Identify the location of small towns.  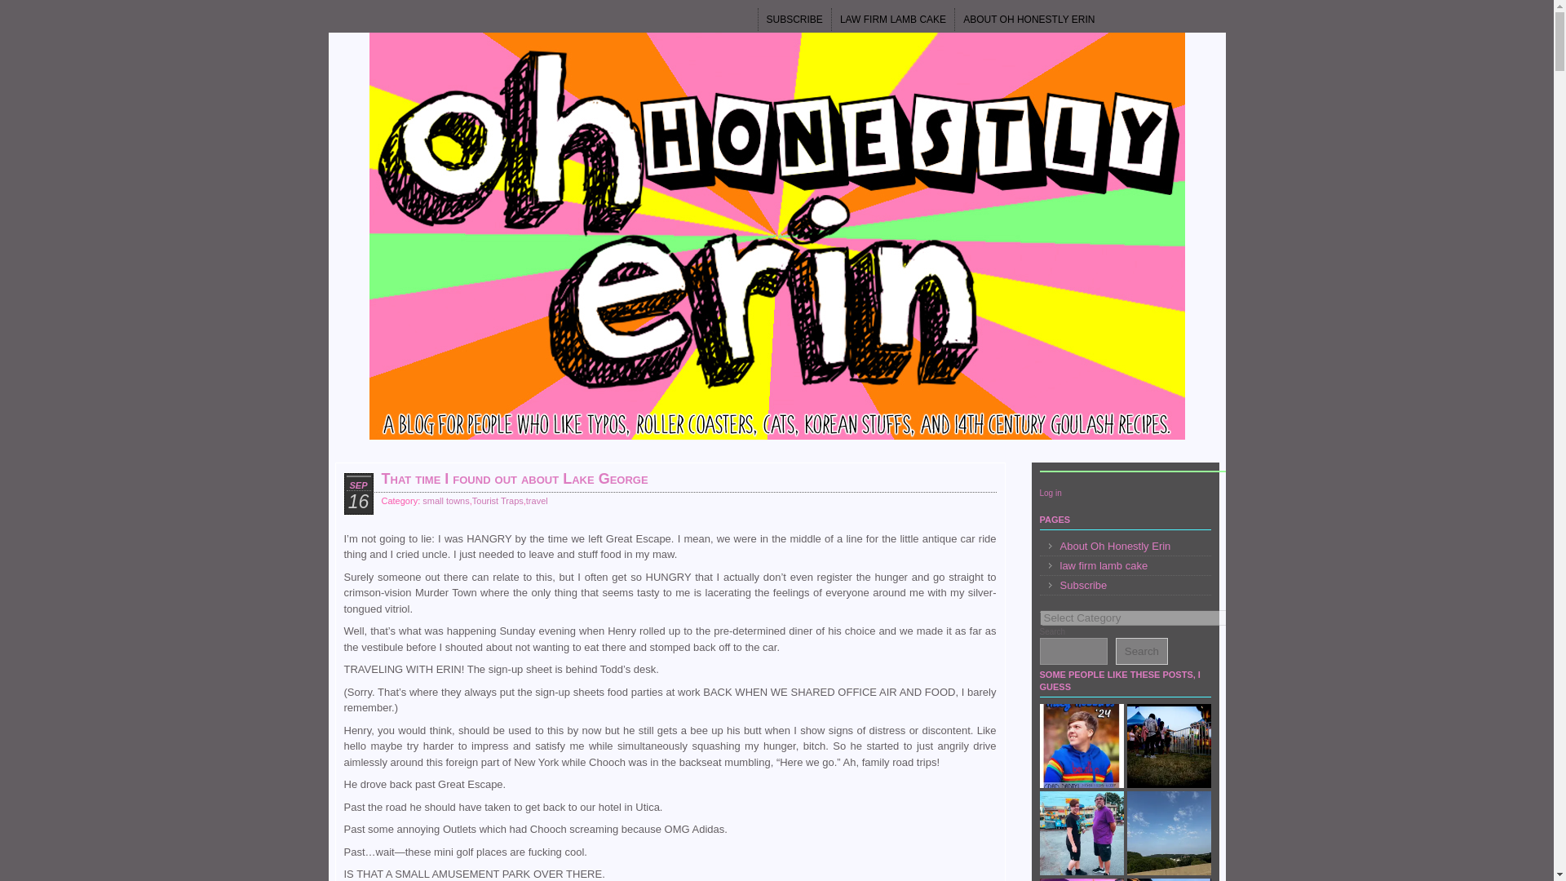
(445, 501).